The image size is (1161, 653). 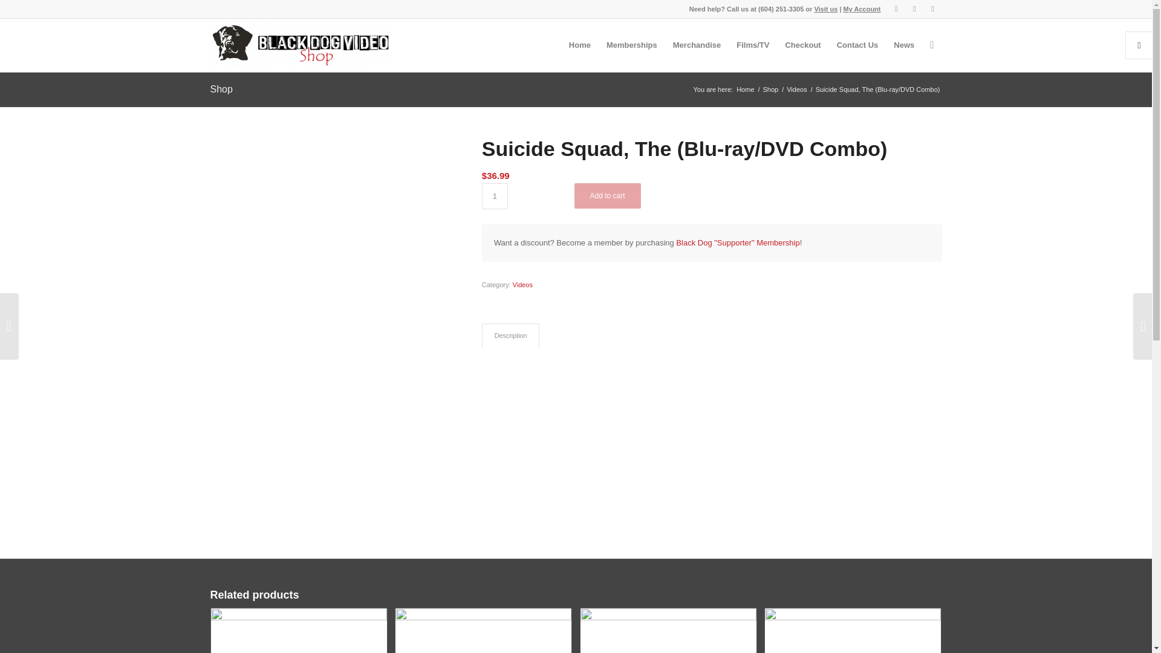 I want to click on Memberships, so click(x=632, y=45).